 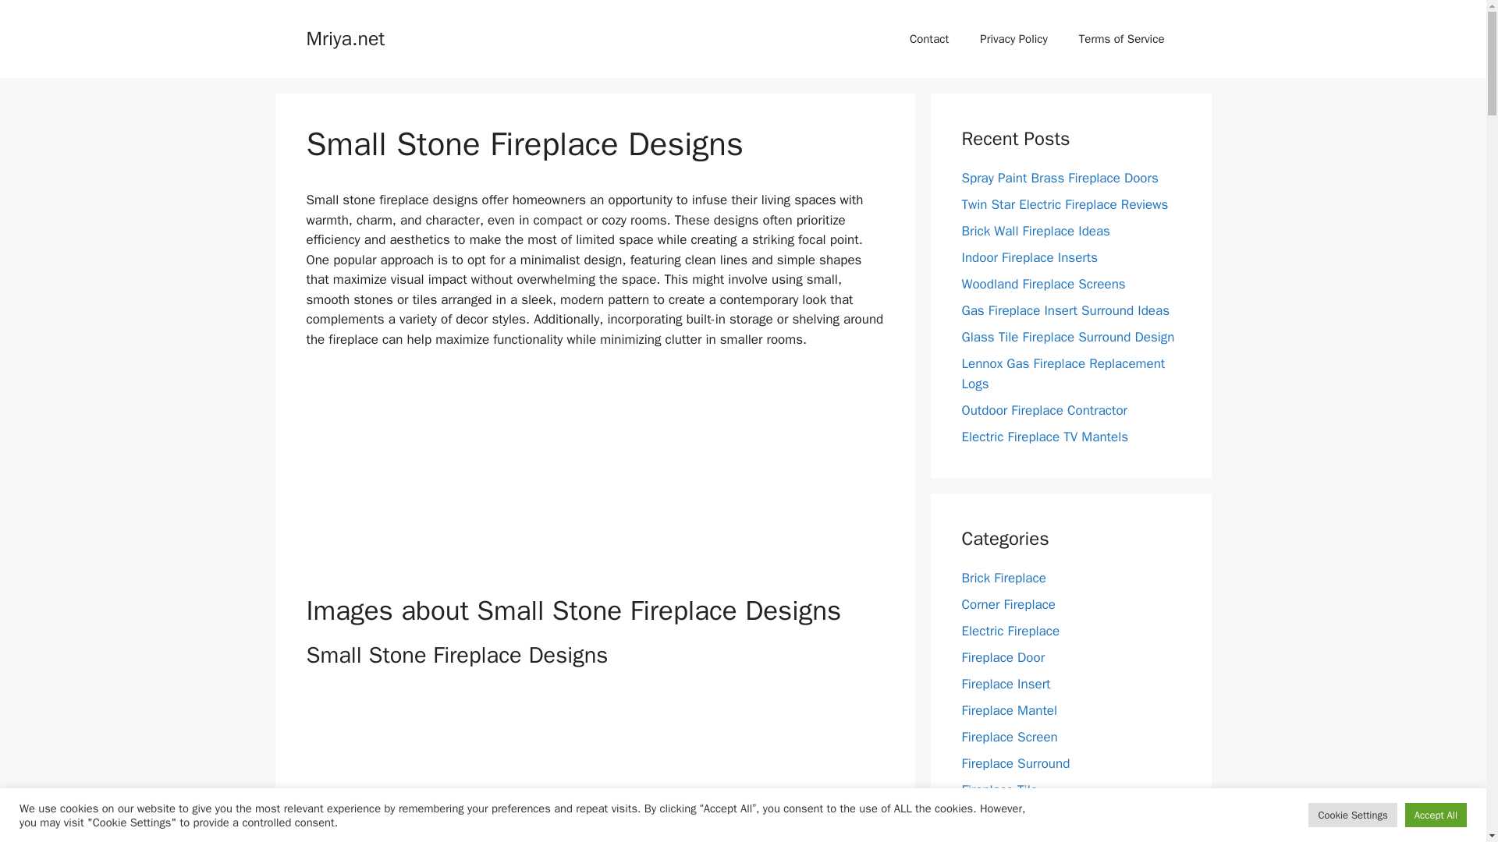 What do you see at coordinates (595, 766) in the screenshot?
I see `Advertisement` at bounding box center [595, 766].